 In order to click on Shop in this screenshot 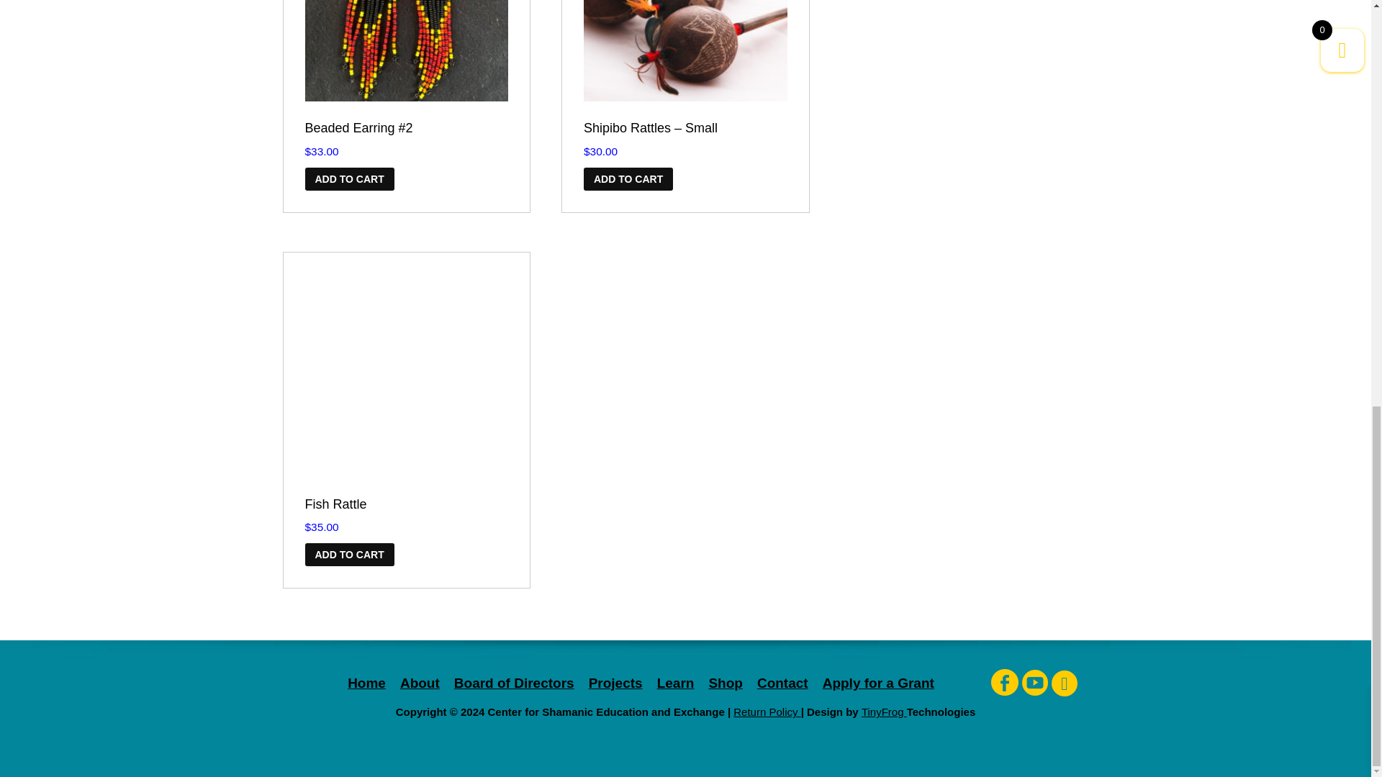, I will do `click(726, 683)`.